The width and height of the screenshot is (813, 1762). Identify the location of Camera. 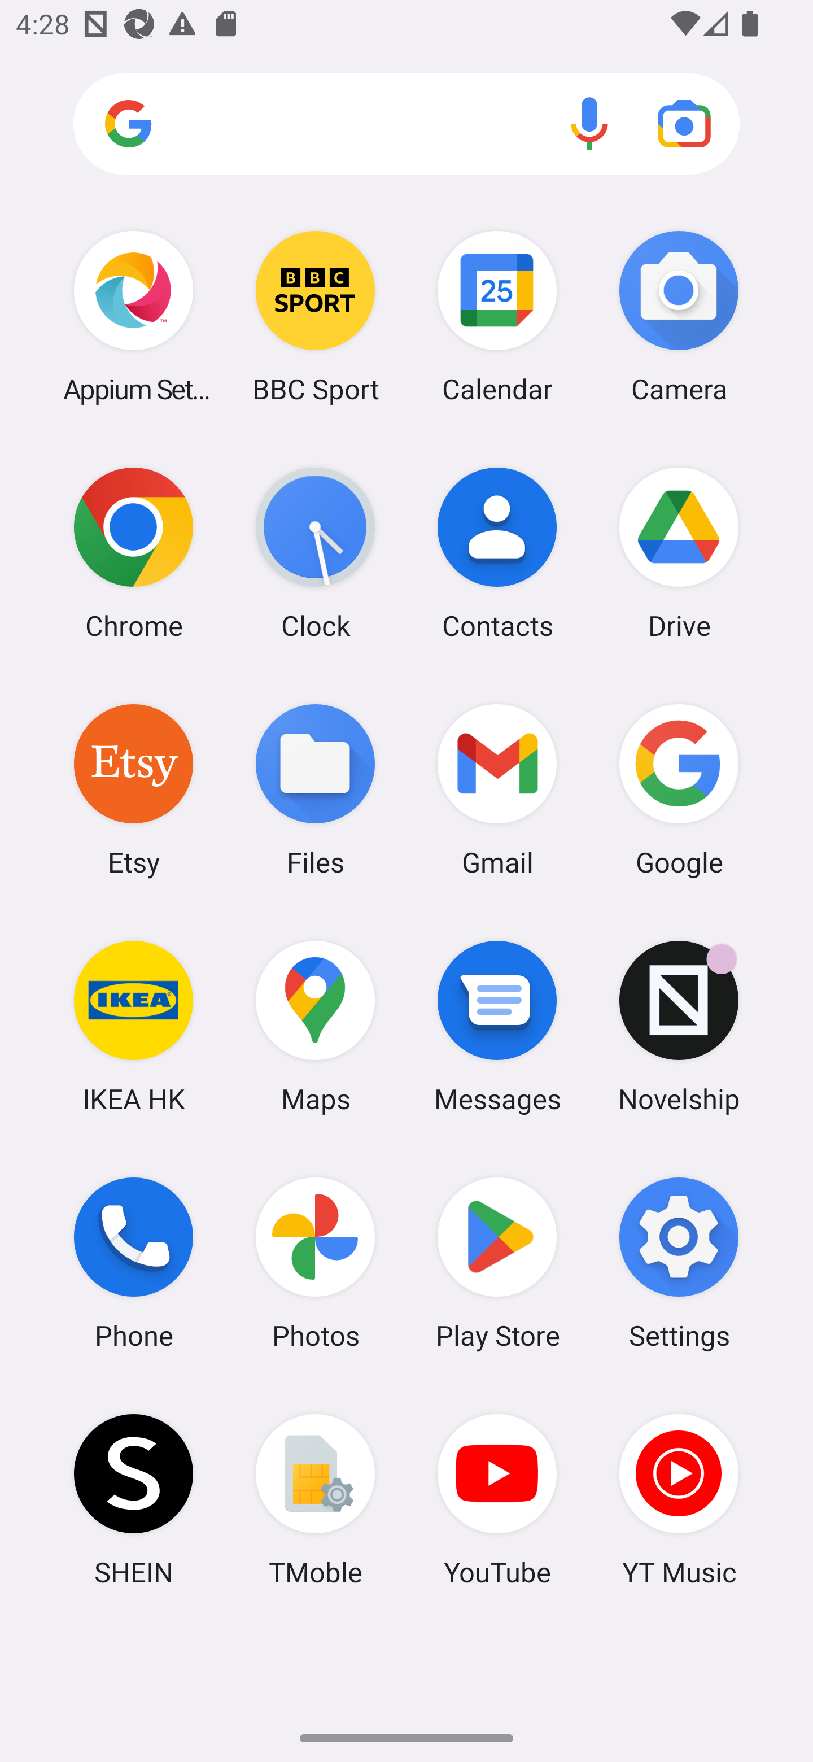
(679, 316).